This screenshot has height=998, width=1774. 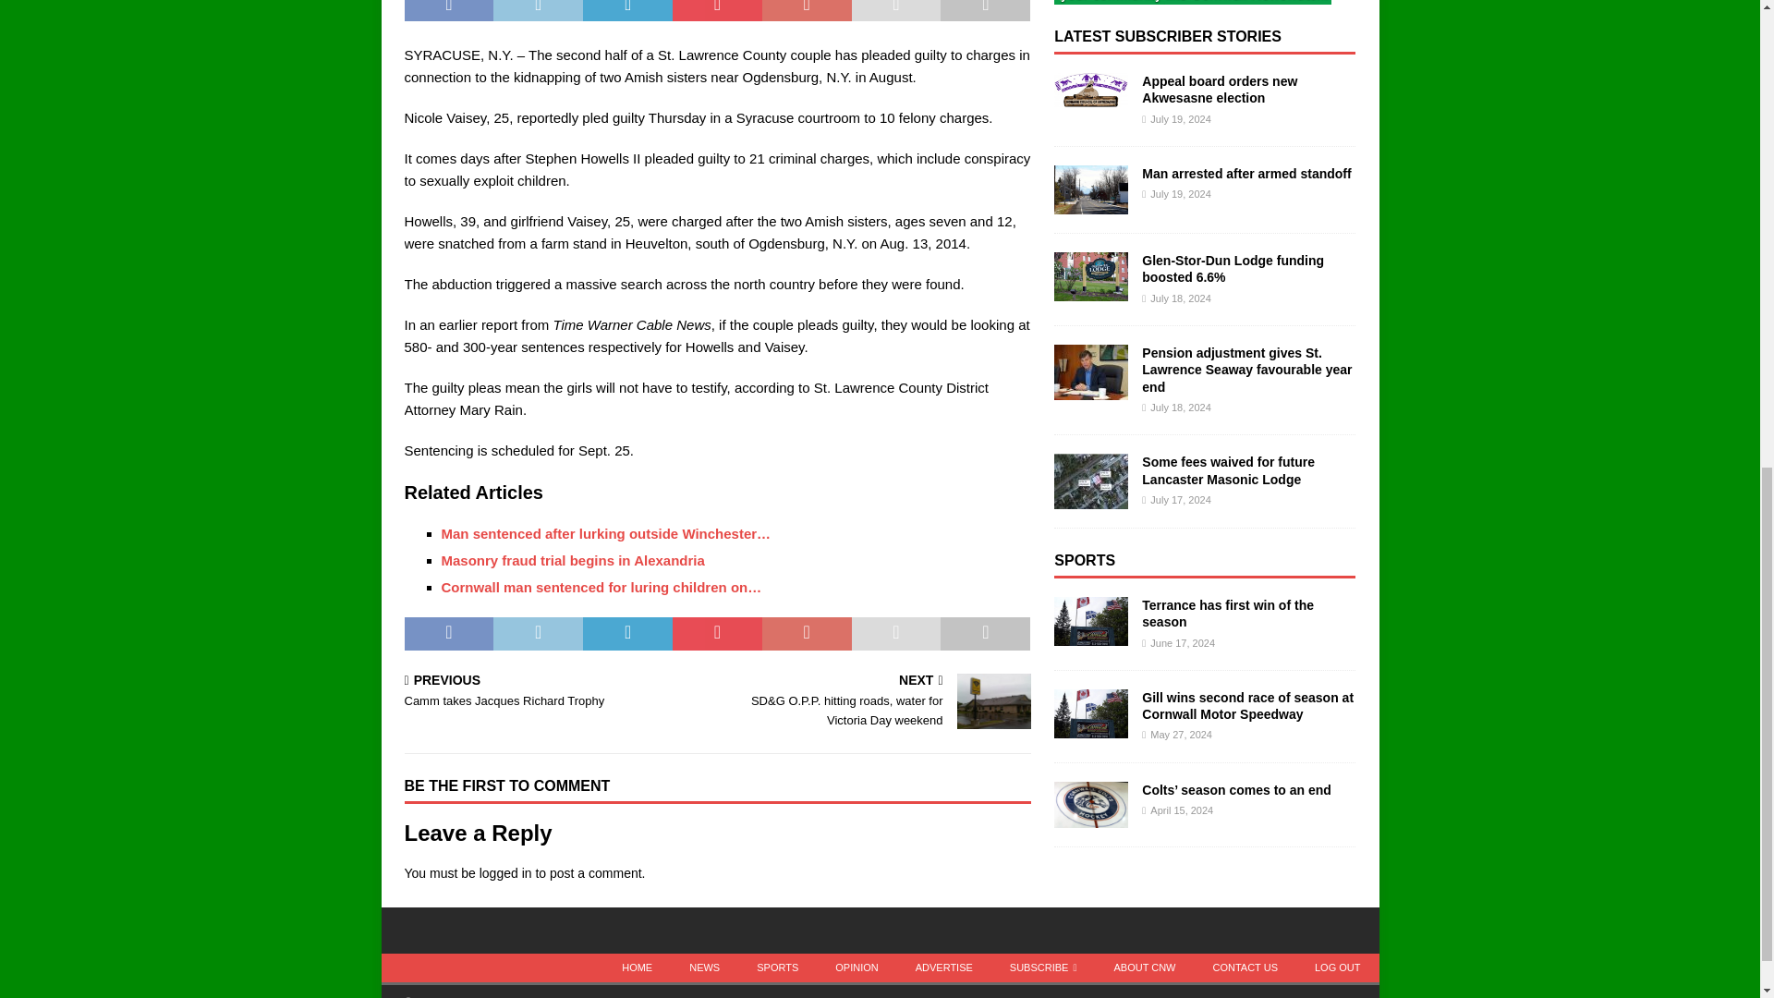 What do you see at coordinates (573, 560) in the screenshot?
I see `Masonry fraud trial begins in Alexandria` at bounding box center [573, 560].